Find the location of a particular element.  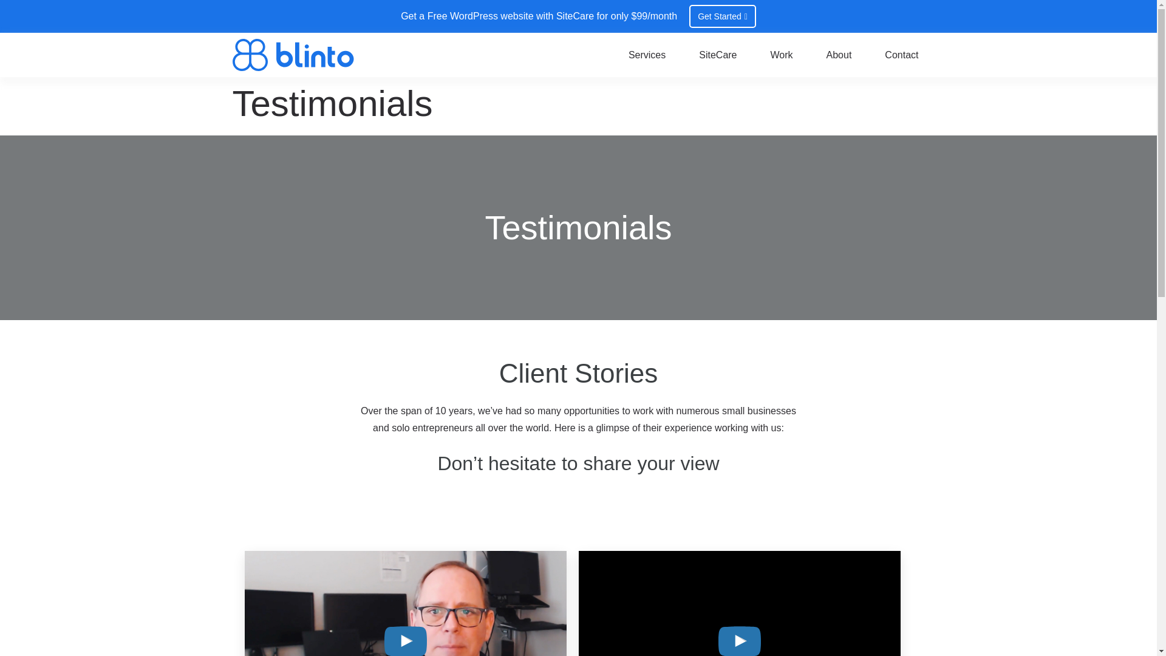

Contact is located at coordinates (901, 55).